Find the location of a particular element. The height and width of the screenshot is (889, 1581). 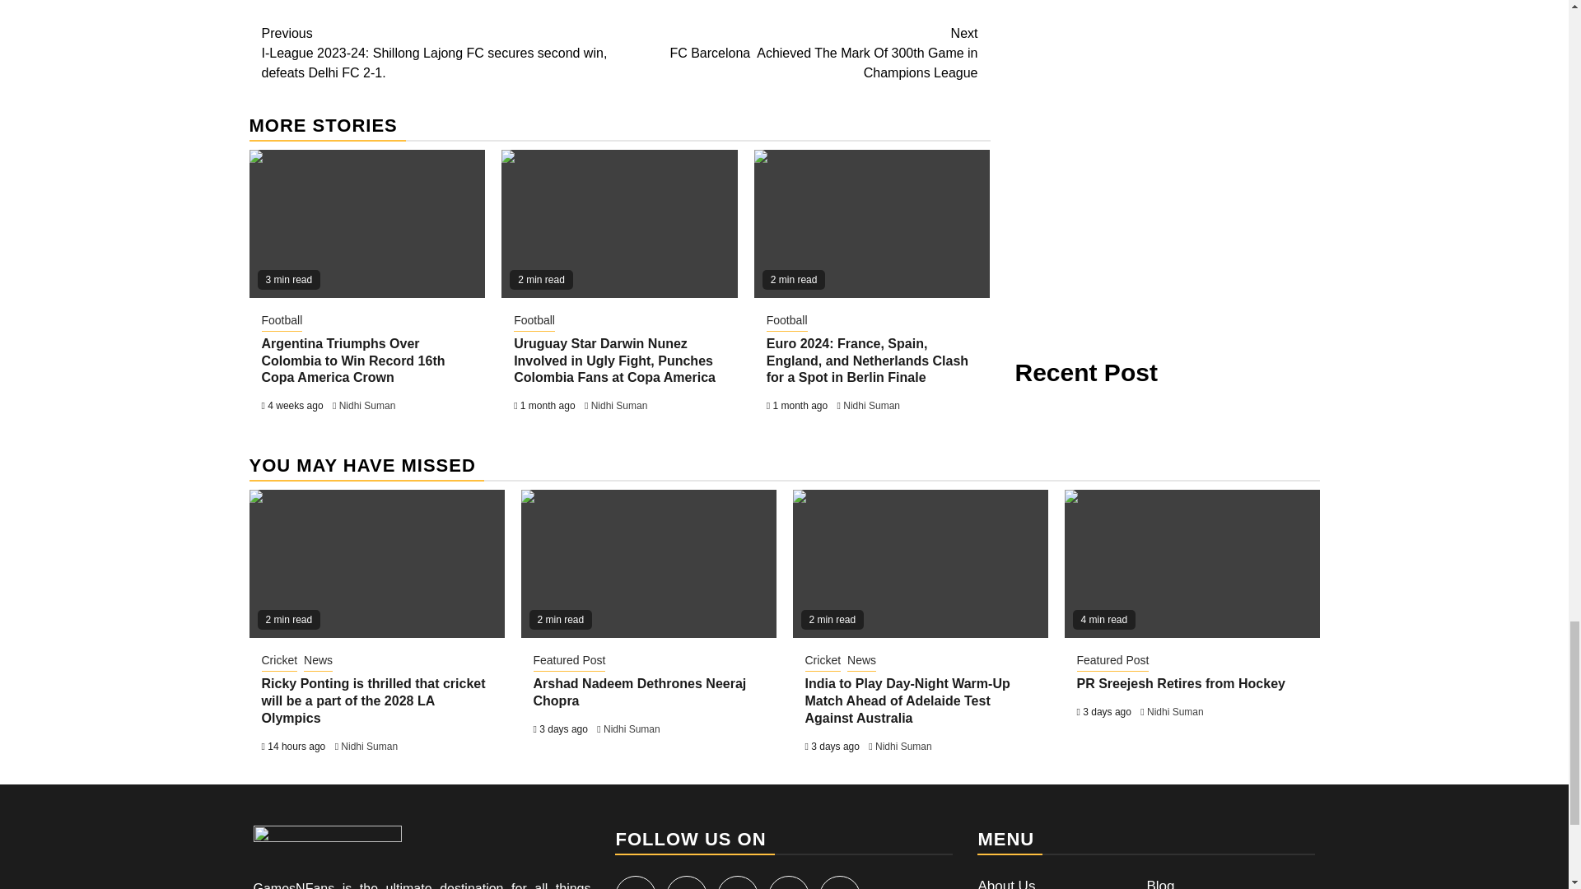

Nidhi Suman is located at coordinates (619, 406).